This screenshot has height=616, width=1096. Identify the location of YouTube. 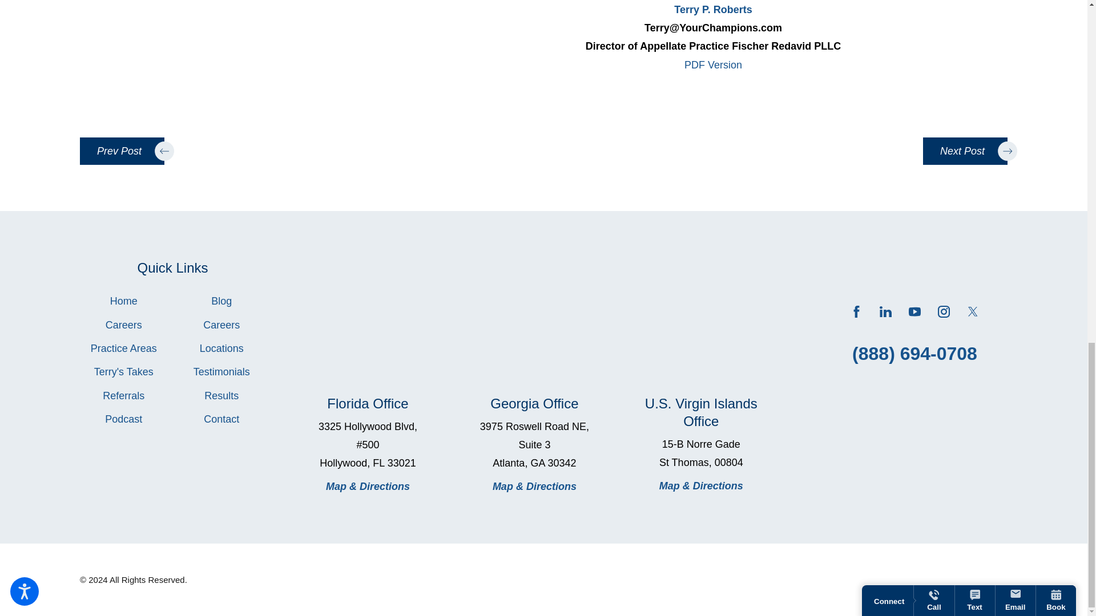
(914, 311).